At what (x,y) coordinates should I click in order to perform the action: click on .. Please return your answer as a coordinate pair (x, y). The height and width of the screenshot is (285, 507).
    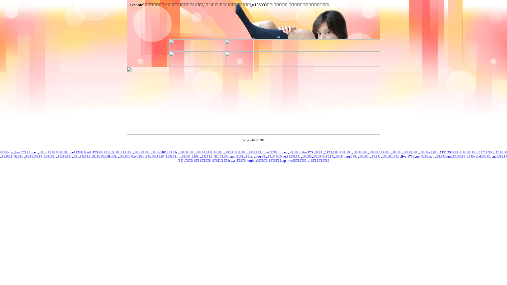
    Looking at the image, I should click on (273, 144).